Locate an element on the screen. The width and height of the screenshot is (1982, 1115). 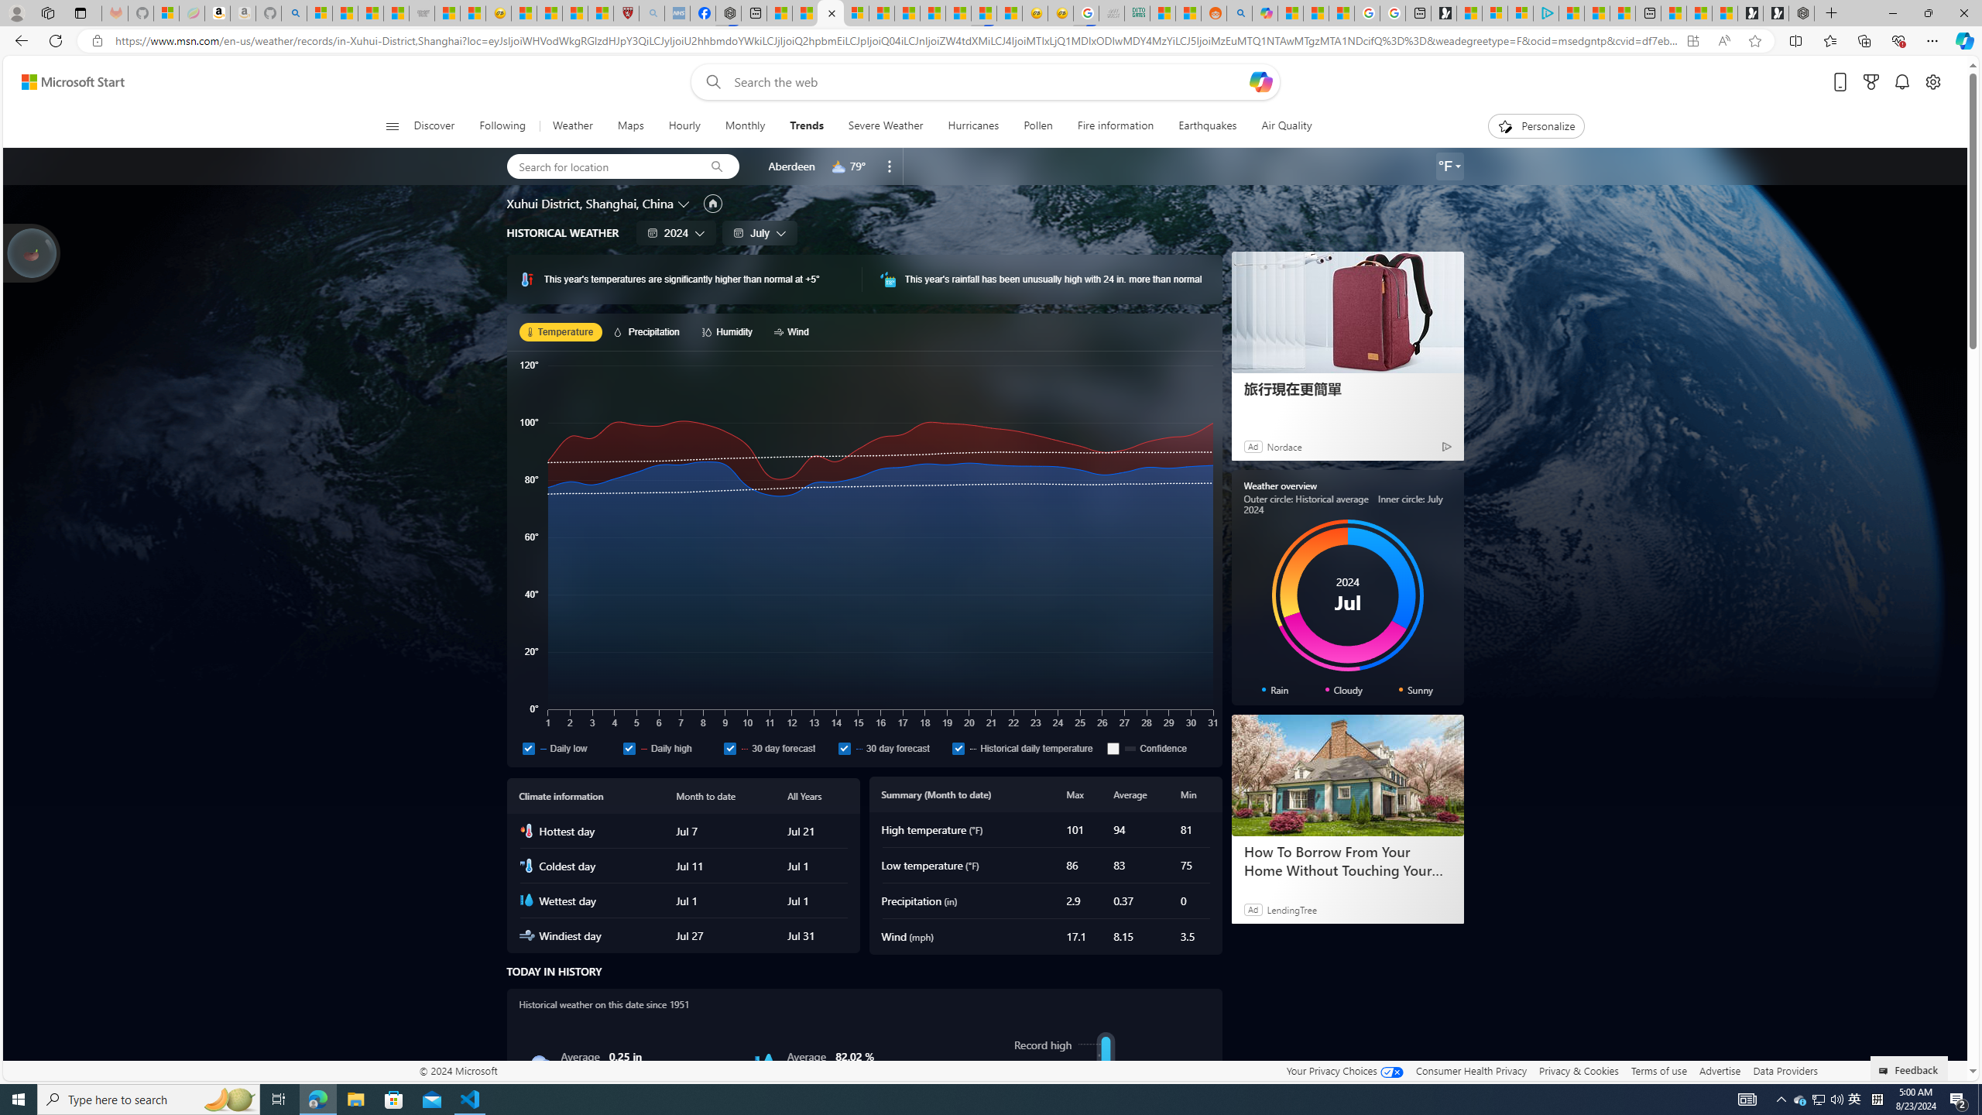
Class: feedback_link_icon-DS-EntryPoint1-1 is located at coordinates (1886, 1071).